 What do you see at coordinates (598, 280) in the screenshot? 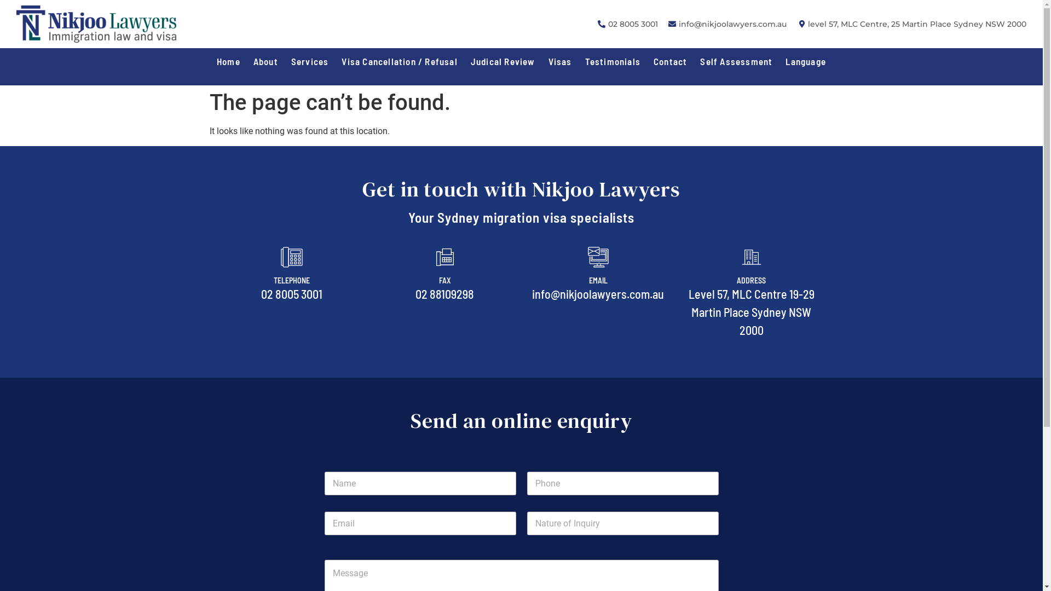
I see `EMAIL` at bounding box center [598, 280].